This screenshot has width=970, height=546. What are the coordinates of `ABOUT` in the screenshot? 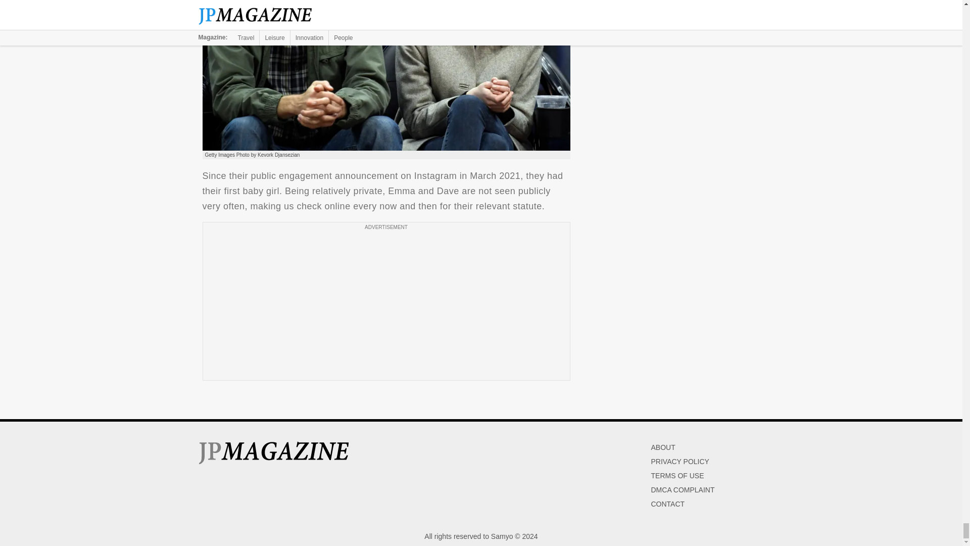 It's located at (663, 447).